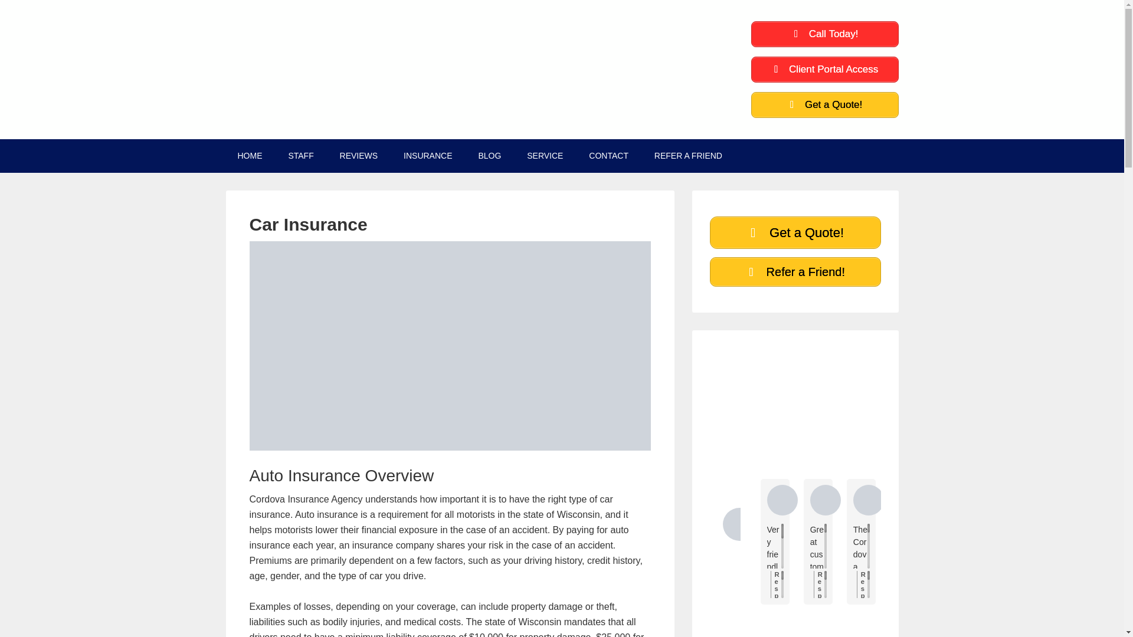 Image resolution: width=1133 pixels, height=637 pixels. What do you see at coordinates (824, 70) in the screenshot?
I see `Client Portal Access` at bounding box center [824, 70].